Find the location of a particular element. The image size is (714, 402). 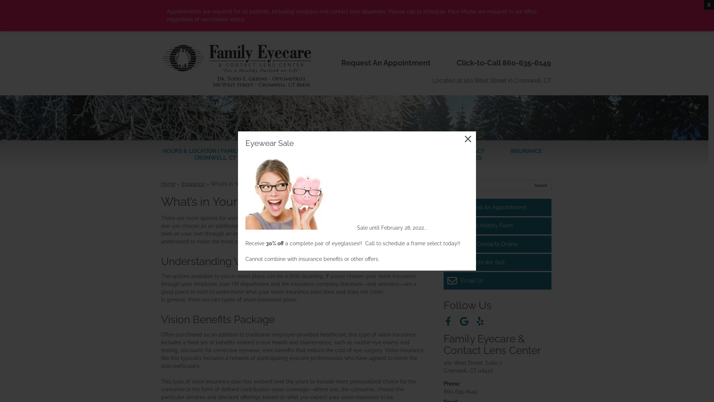

Insurance is located at coordinates (193, 184).